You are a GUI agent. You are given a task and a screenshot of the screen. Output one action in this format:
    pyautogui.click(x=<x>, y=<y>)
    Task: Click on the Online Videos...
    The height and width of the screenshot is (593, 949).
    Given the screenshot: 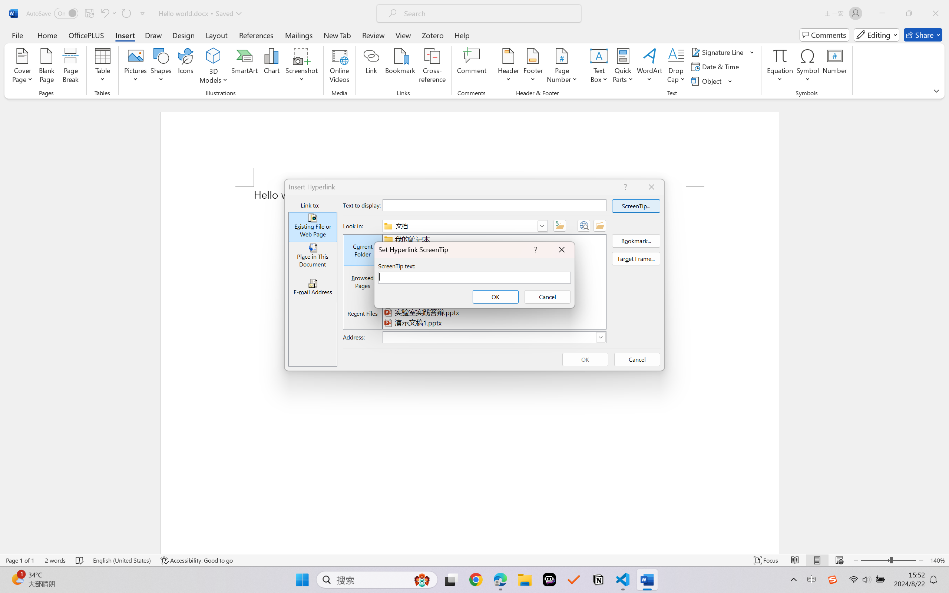 What is the action you would take?
    pyautogui.click(x=340, y=67)
    